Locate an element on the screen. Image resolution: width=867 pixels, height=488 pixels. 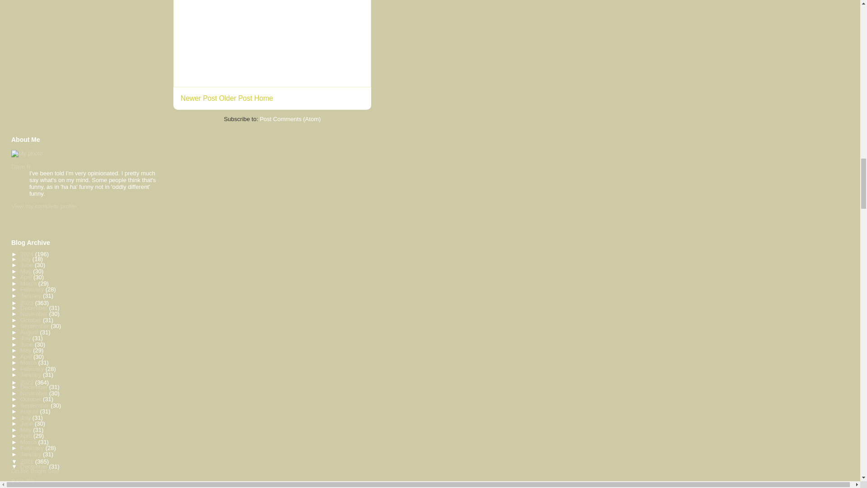
Newer Post is located at coordinates (199, 98).